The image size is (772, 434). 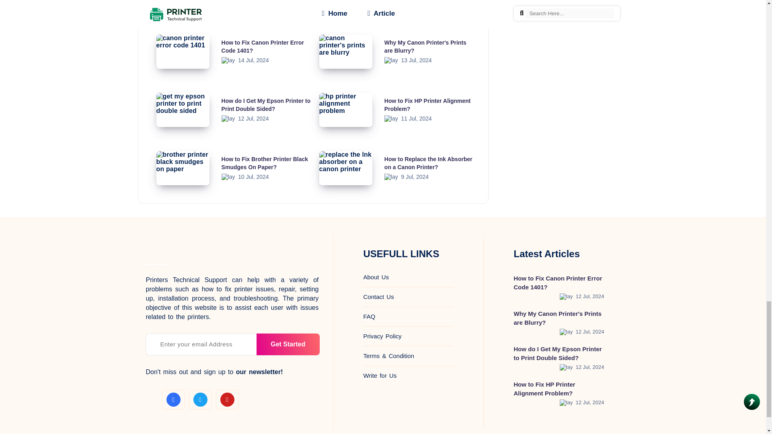 What do you see at coordinates (265, 163) in the screenshot?
I see `How to Fix Brother Printer Black Smudges On Paper?` at bounding box center [265, 163].